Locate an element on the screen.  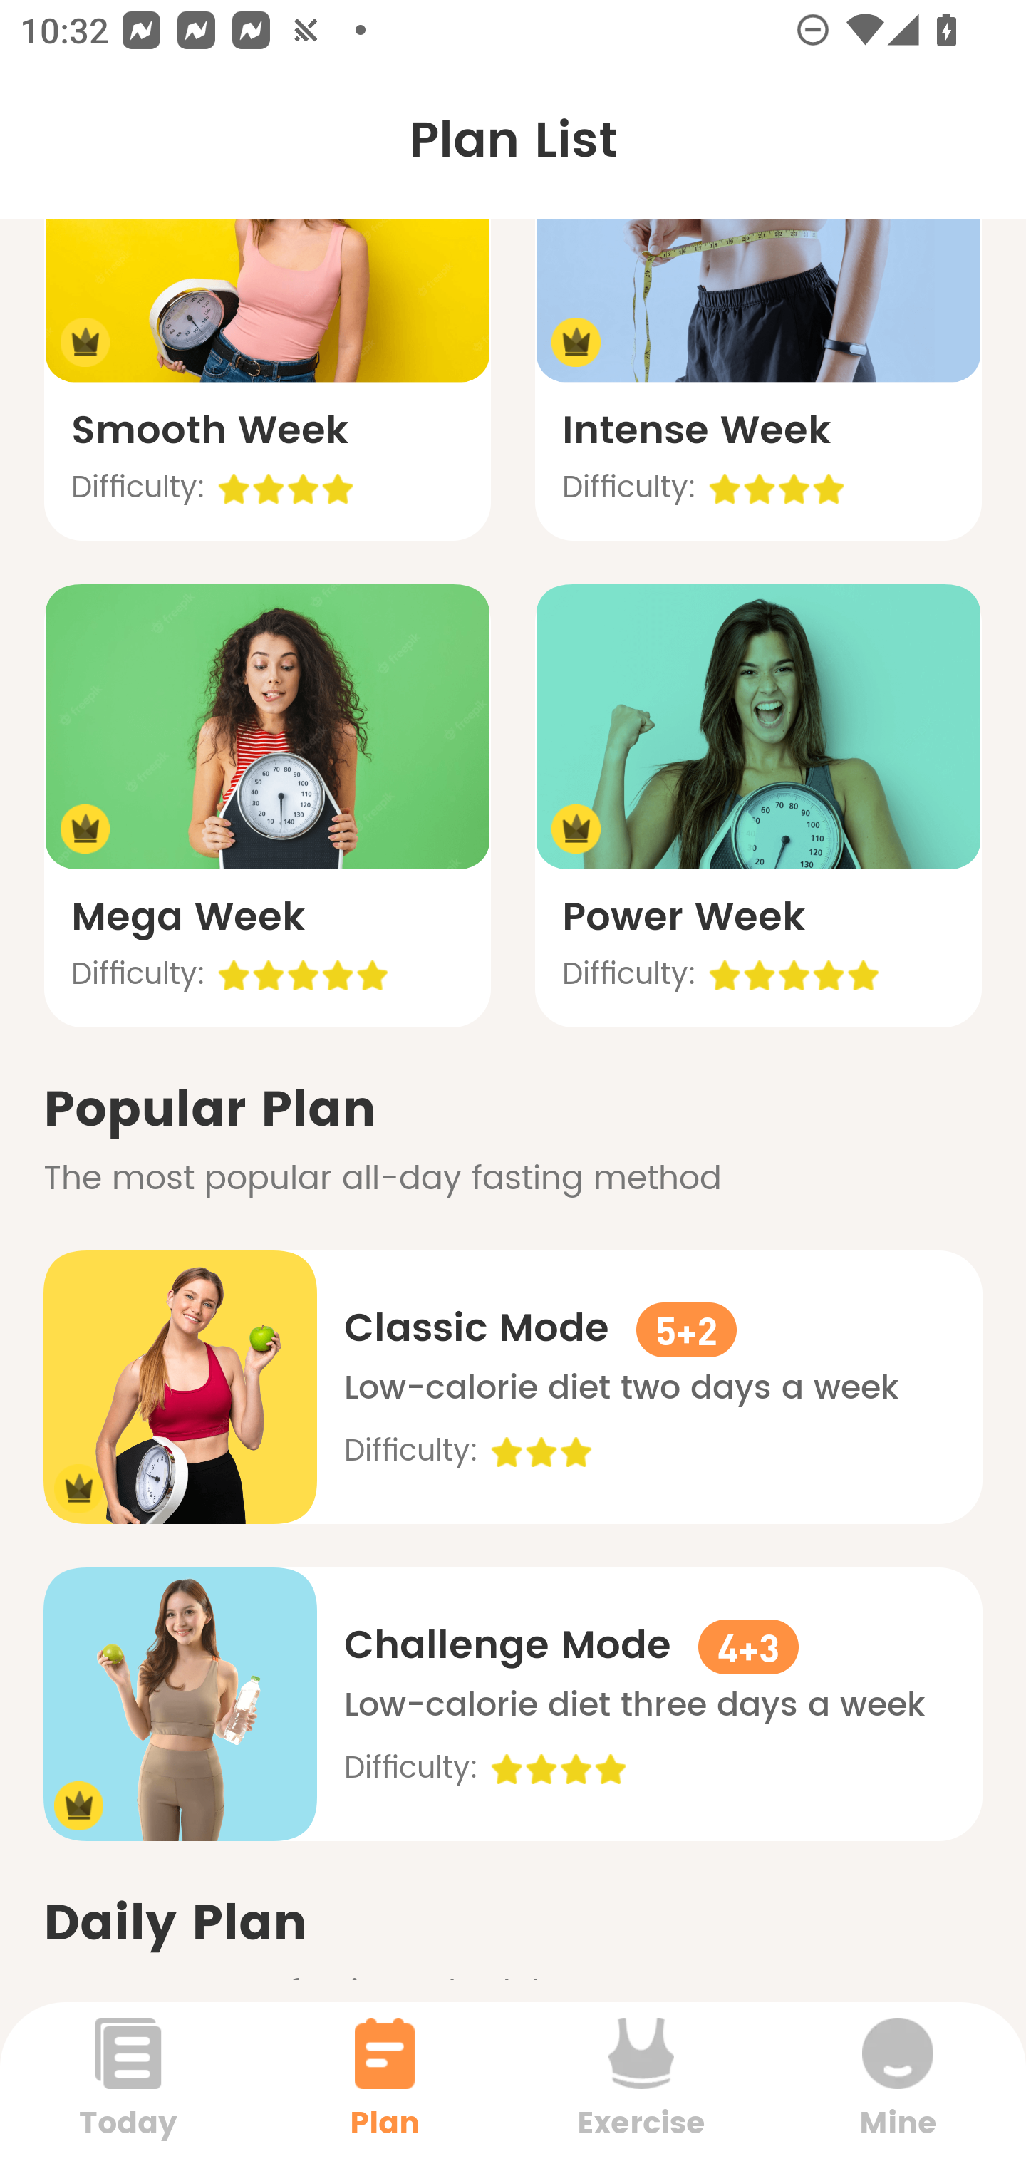
Intense Week Difficulty: 4.0 is located at coordinates (758, 319).